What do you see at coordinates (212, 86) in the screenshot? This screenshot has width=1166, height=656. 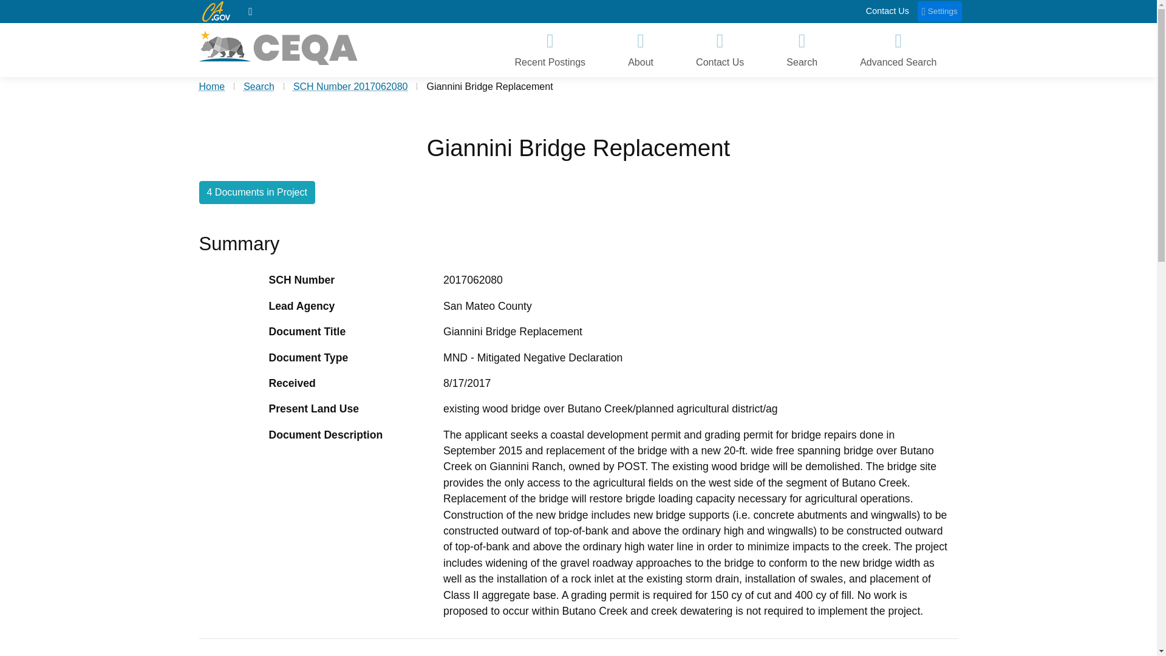 I see `Home` at bounding box center [212, 86].